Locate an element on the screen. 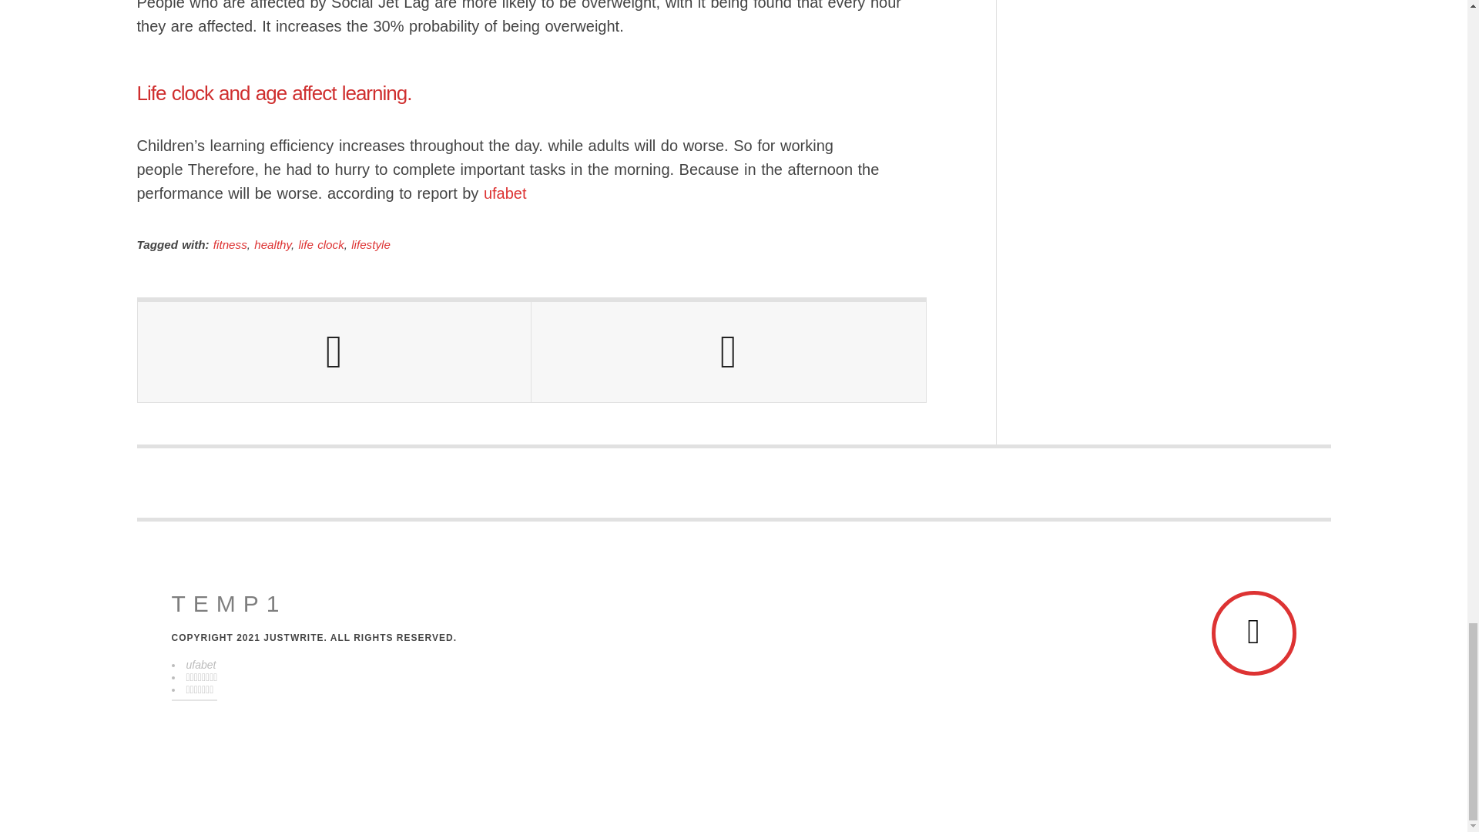 The width and height of the screenshot is (1479, 832). Previous Post is located at coordinates (334, 351).